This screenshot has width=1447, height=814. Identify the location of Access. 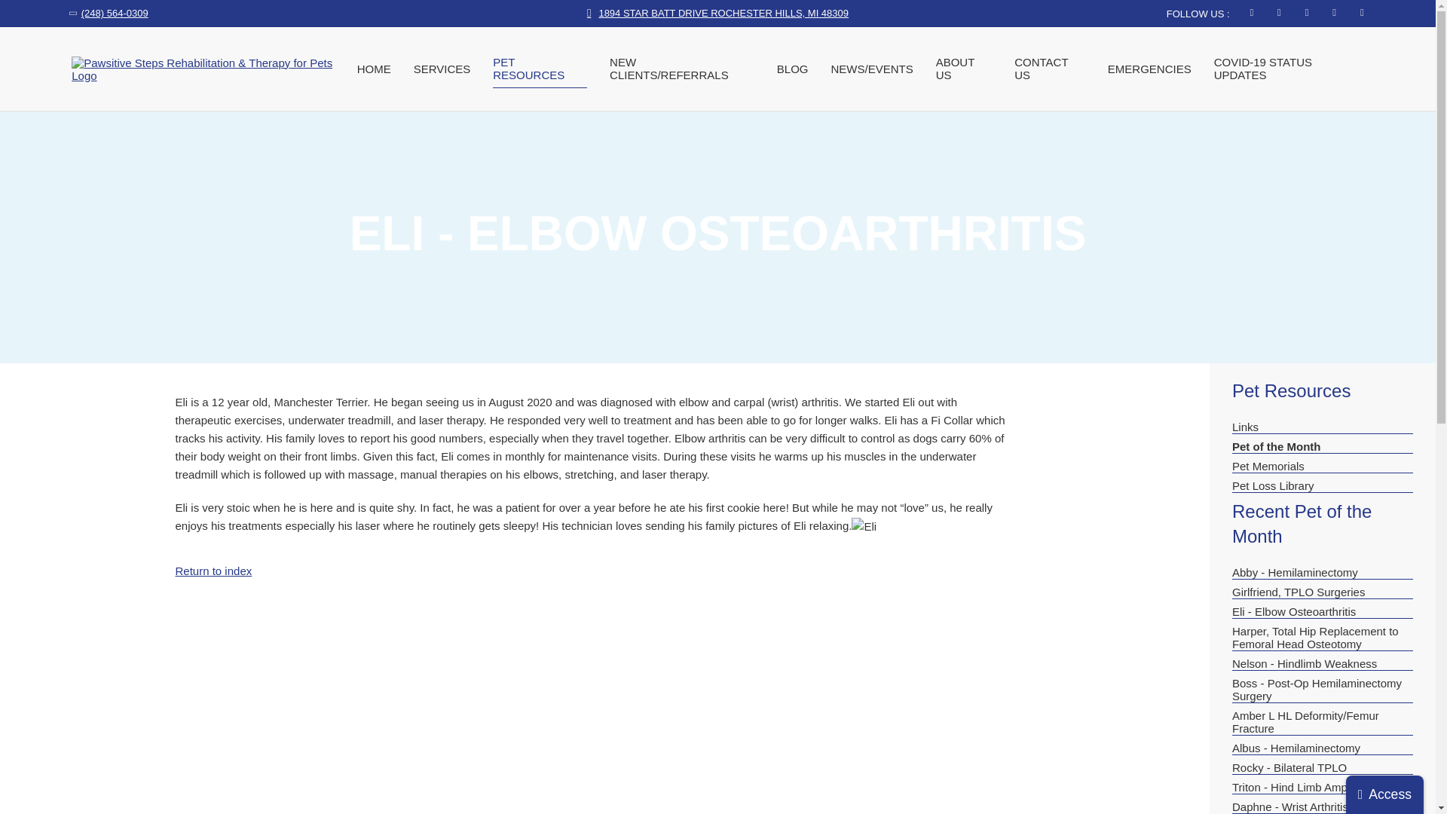
(1384, 794).